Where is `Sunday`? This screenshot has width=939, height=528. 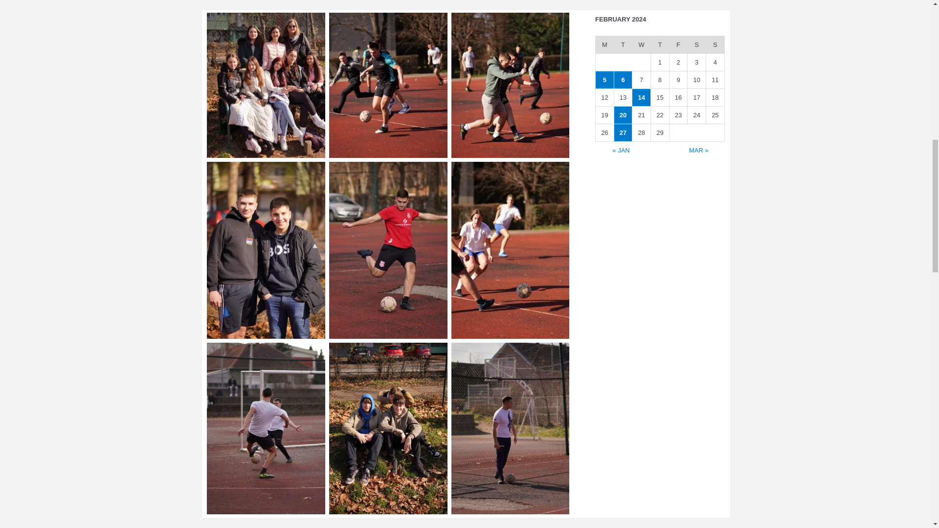 Sunday is located at coordinates (715, 45).